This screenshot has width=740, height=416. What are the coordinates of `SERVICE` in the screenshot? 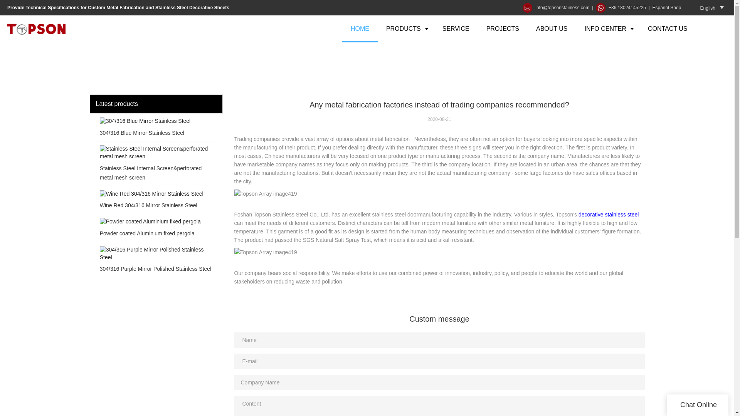 It's located at (456, 29).